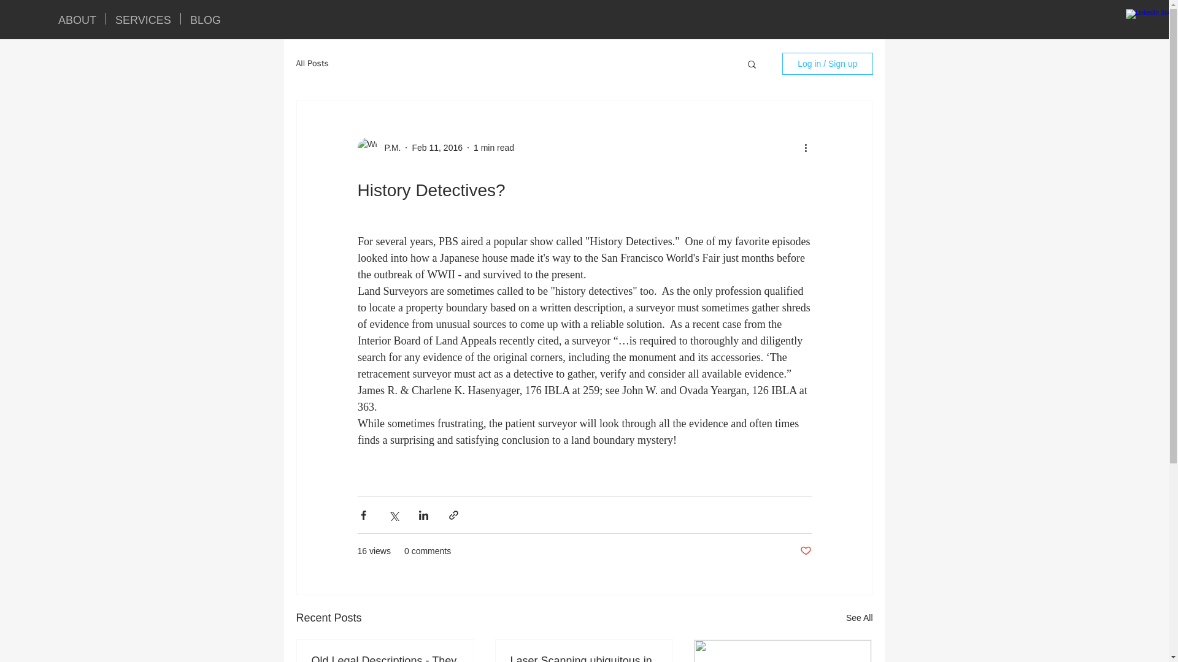  What do you see at coordinates (437, 147) in the screenshot?
I see `Feb 11, 2016` at bounding box center [437, 147].